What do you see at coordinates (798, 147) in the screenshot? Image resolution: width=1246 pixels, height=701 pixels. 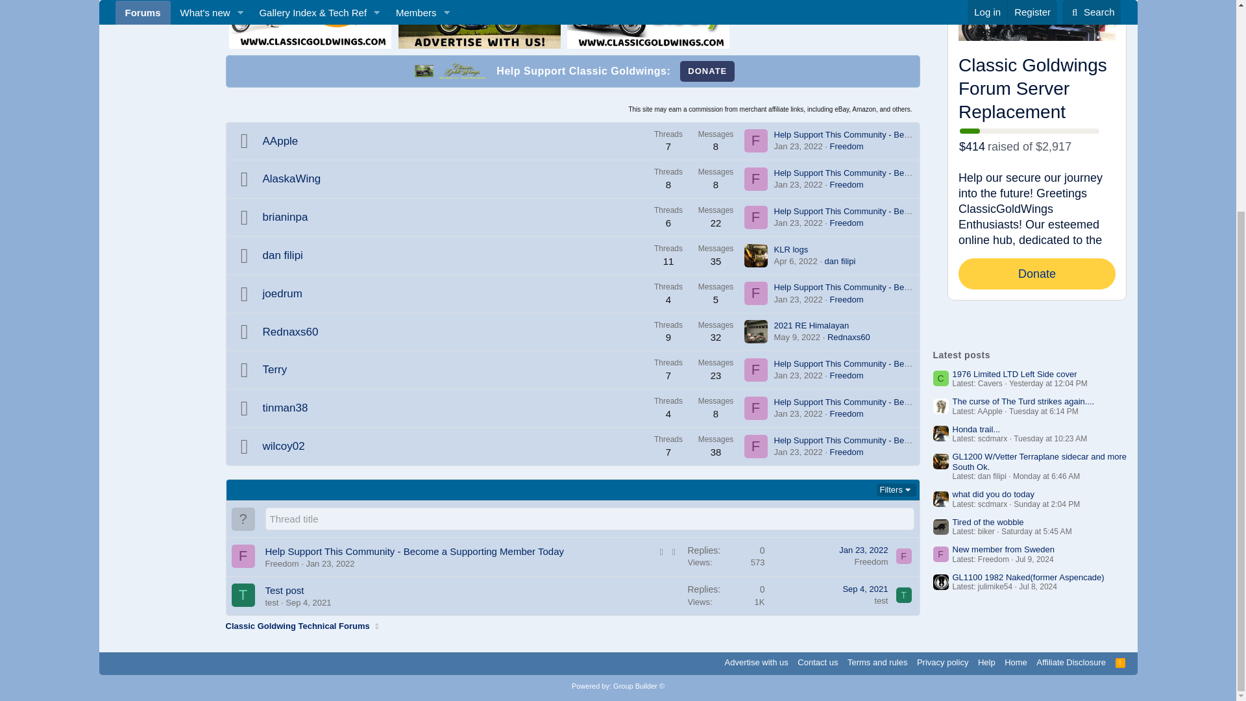 I see `Jan 23, 2022 at 3:19 PM` at bounding box center [798, 147].